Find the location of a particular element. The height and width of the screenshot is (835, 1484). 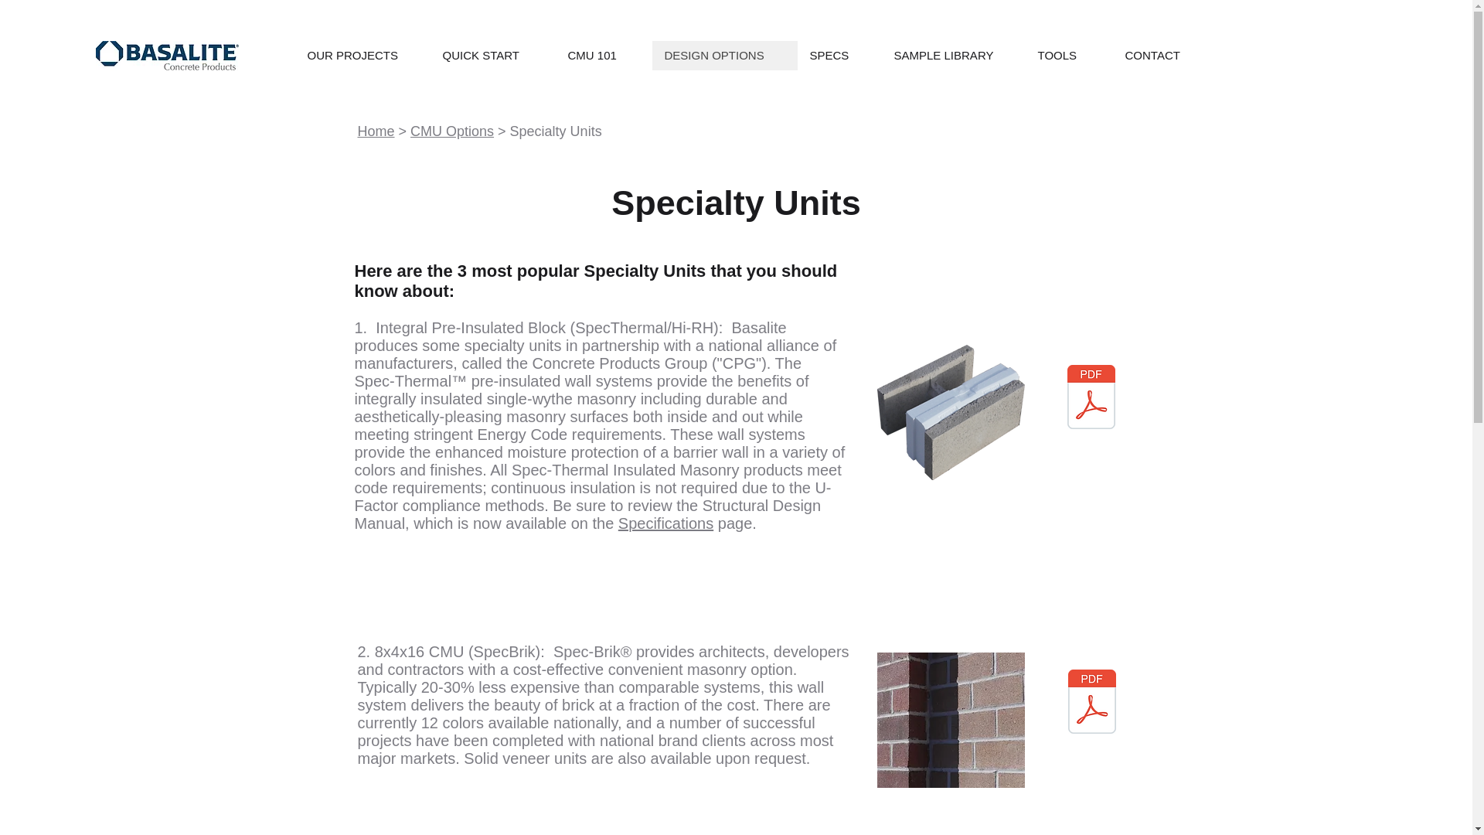

OUR PROJECTS is located at coordinates (362, 55).